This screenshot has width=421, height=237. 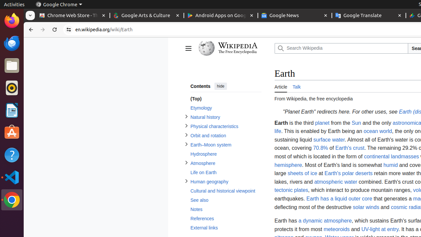 I want to click on Toggle Natural history subsection, so click(x=186, y=117).